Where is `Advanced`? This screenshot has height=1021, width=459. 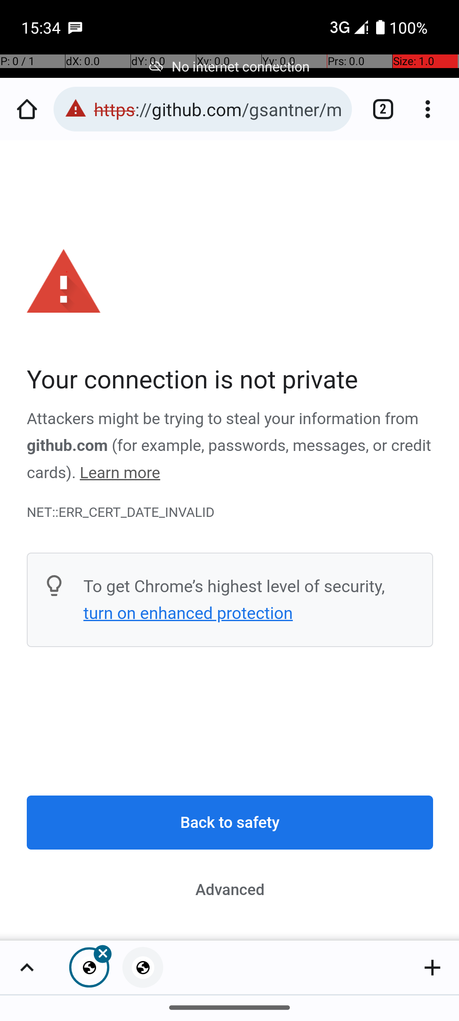 Advanced is located at coordinates (230, 890).